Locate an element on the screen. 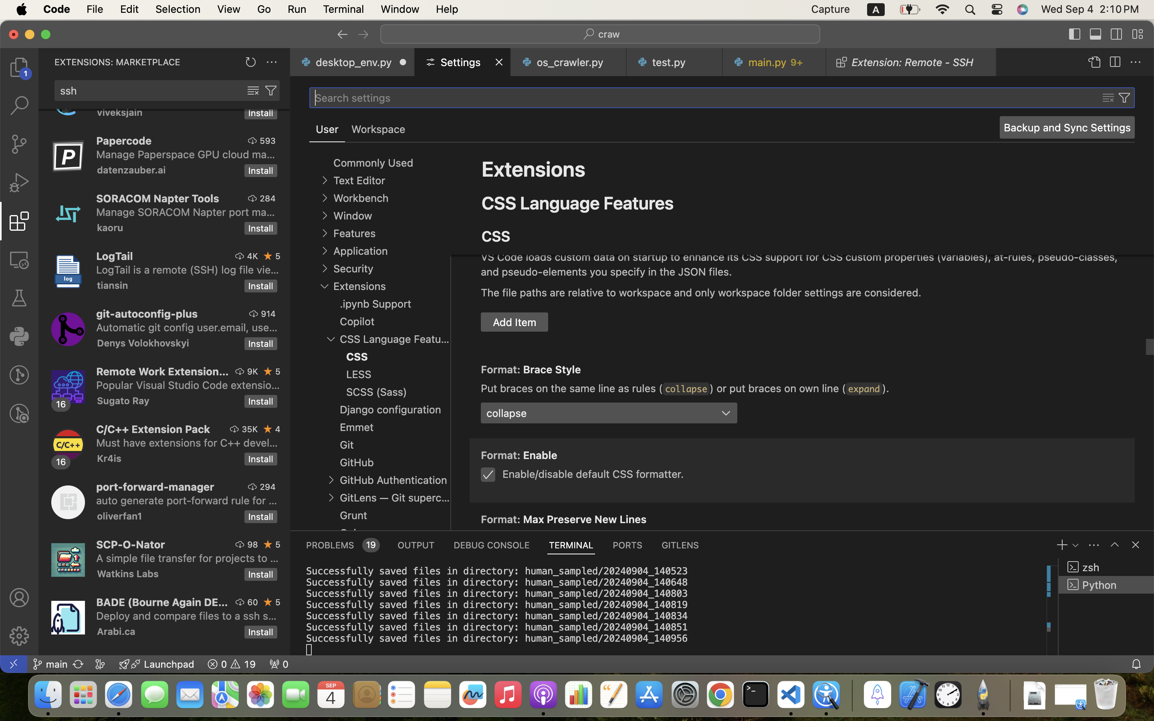 Image resolution: width=1154 pixels, height=721 pixels.  is located at coordinates (19, 375).